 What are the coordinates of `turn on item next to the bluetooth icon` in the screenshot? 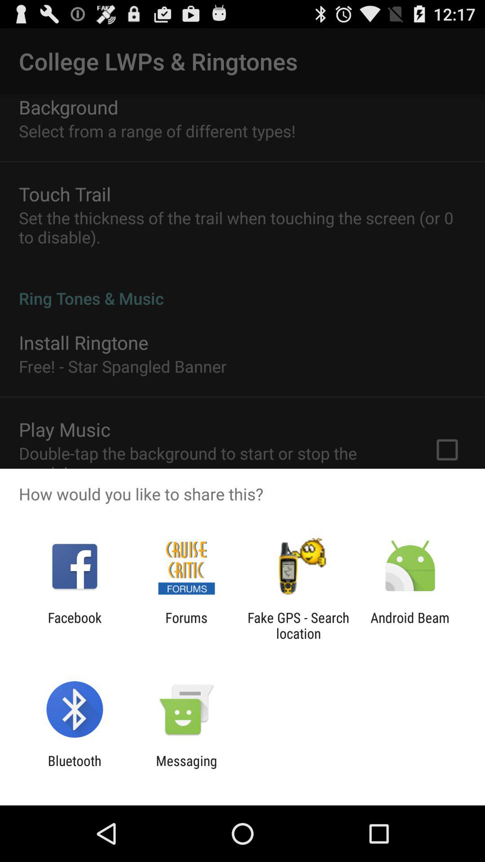 It's located at (186, 769).